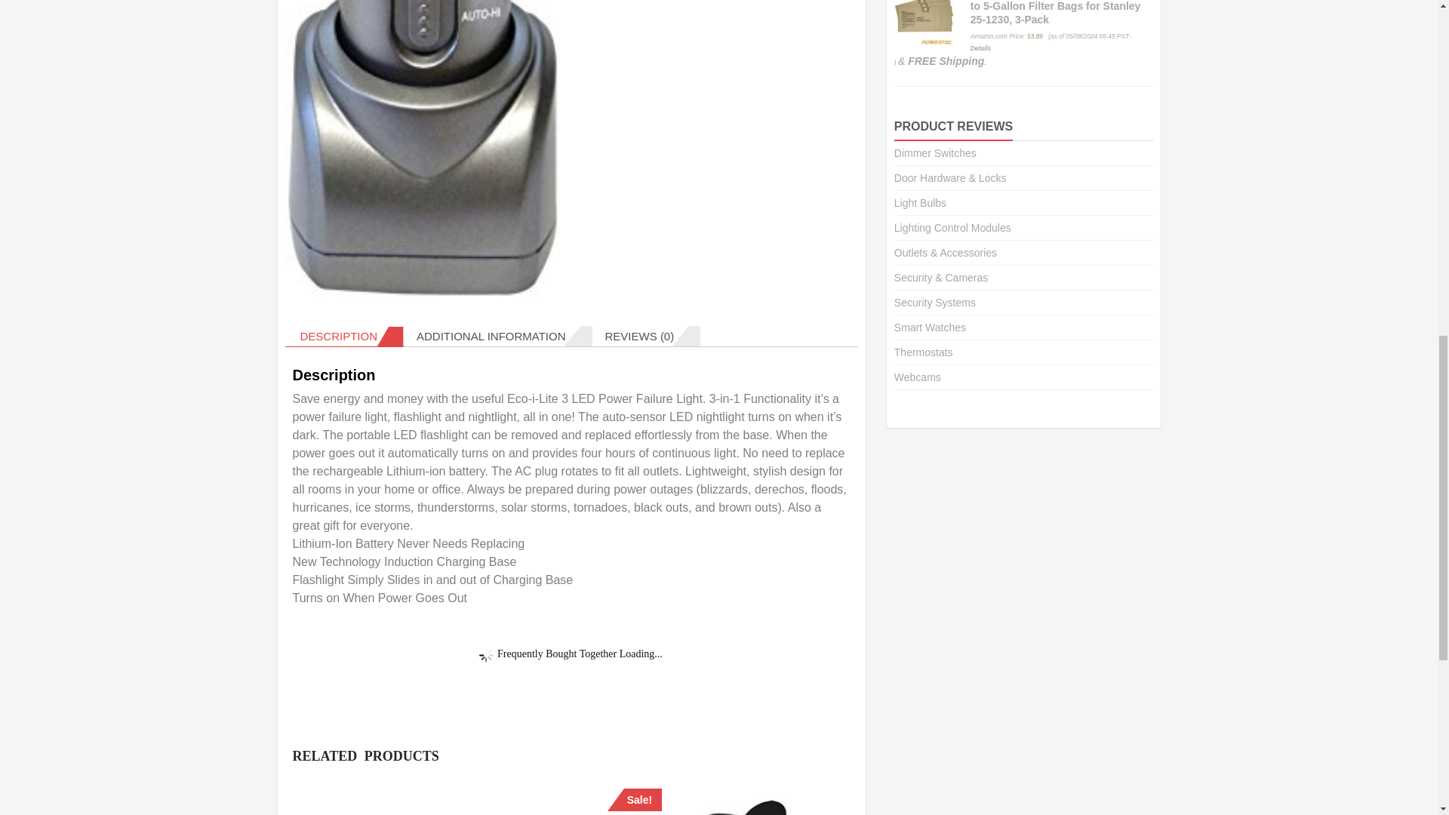 Image resolution: width=1449 pixels, height=815 pixels. Describe the element at coordinates (423, 151) in the screenshot. I see `Eco-i-Lite-0` at that location.